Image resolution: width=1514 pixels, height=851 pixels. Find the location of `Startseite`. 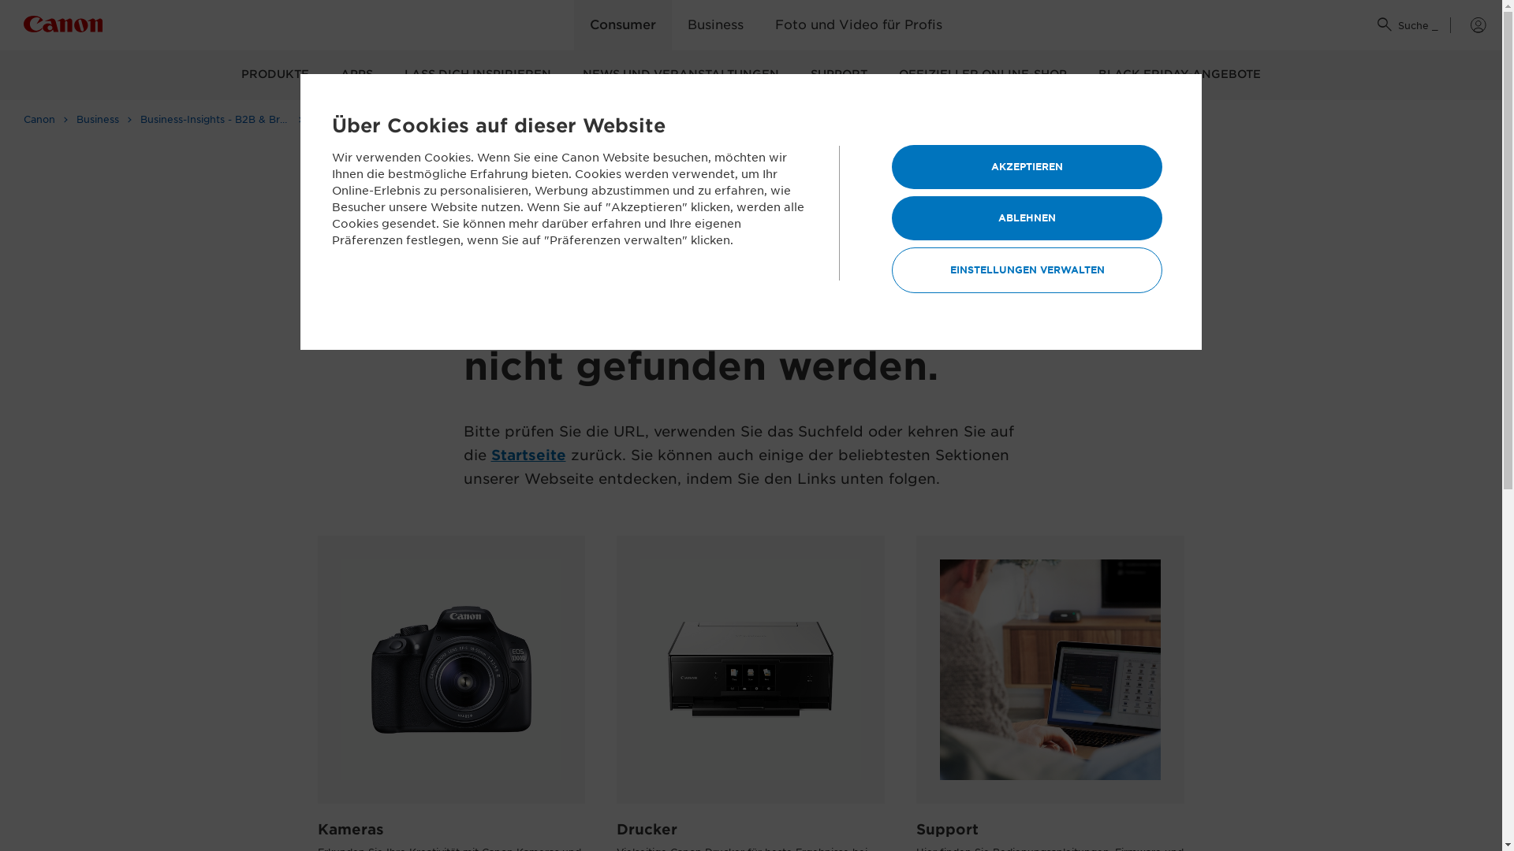

Startseite is located at coordinates (528, 455).